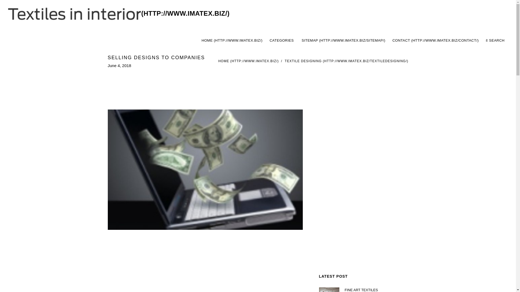 The image size is (520, 292). Describe the element at coordinates (495, 41) in the screenshot. I see `SEARCH` at that location.